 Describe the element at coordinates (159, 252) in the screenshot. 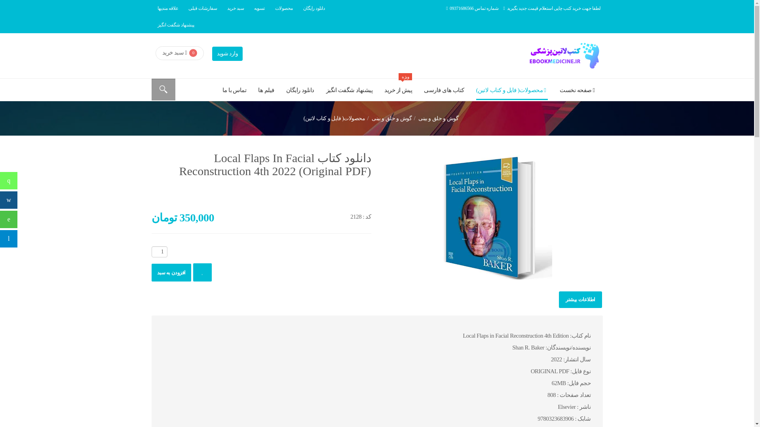

I see `1` at that location.